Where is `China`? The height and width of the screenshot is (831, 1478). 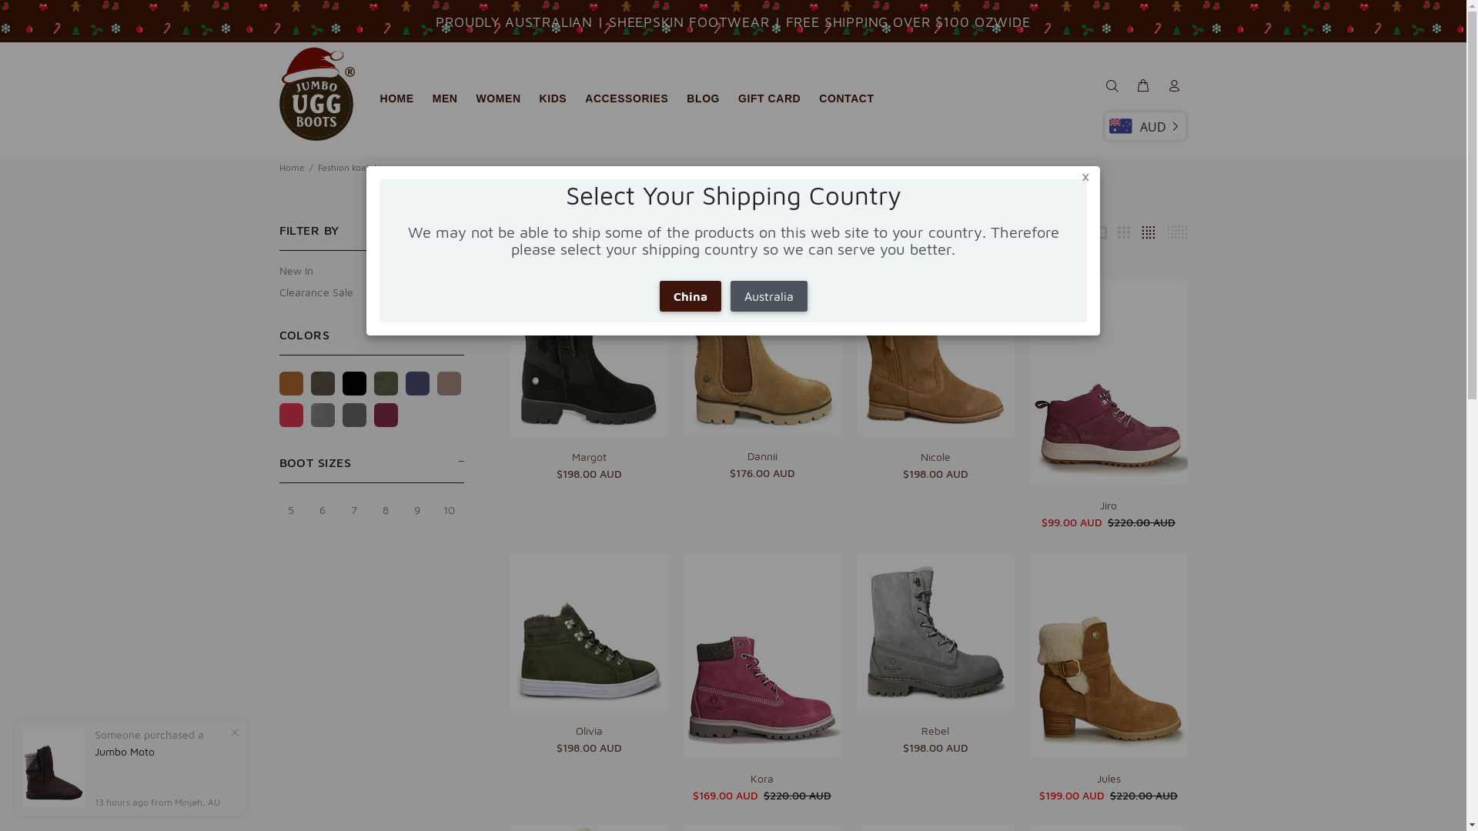
China is located at coordinates (690, 296).